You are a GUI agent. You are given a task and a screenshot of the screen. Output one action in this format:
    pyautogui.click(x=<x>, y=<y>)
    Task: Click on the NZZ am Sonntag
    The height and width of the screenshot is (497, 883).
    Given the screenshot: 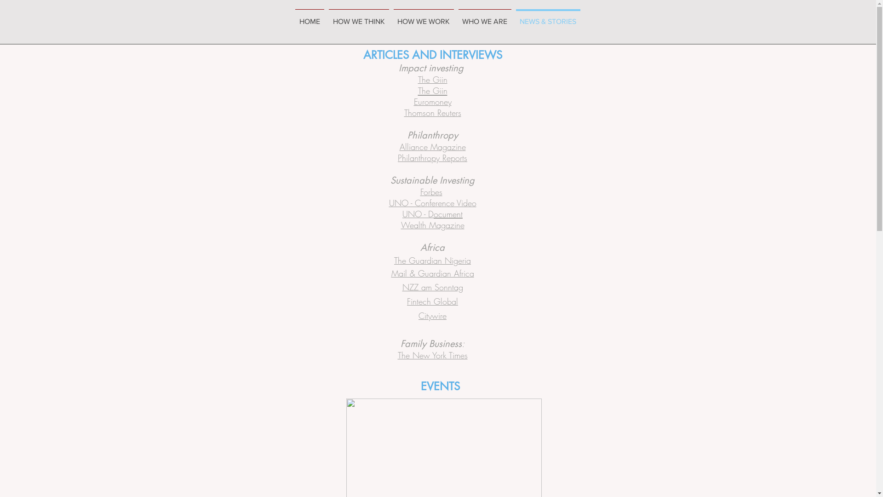 What is the action you would take?
    pyautogui.click(x=432, y=287)
    